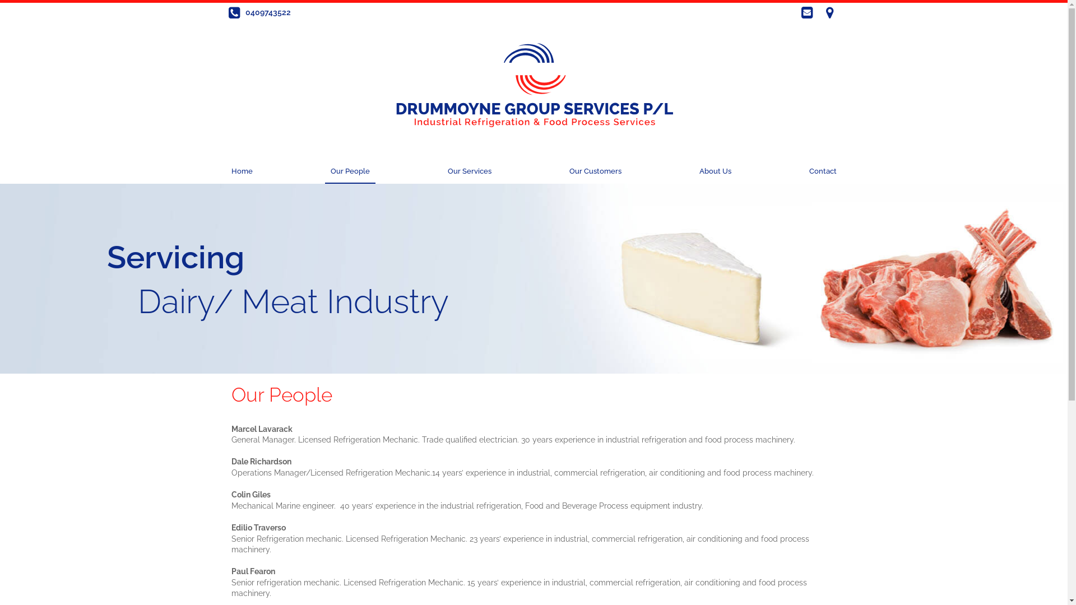 The height and width of the screenshot is (605, 1076). Describe the element at coordinates (350, 172) in the screenshot. I see `Our People` at that location.